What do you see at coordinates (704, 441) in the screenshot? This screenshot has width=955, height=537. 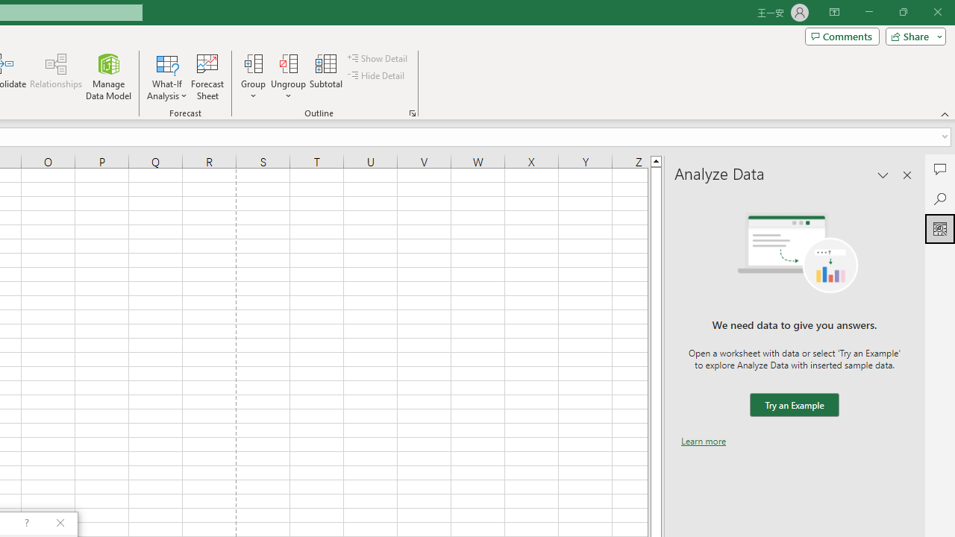 I see `Learn more` at bounding box center [704, 441].